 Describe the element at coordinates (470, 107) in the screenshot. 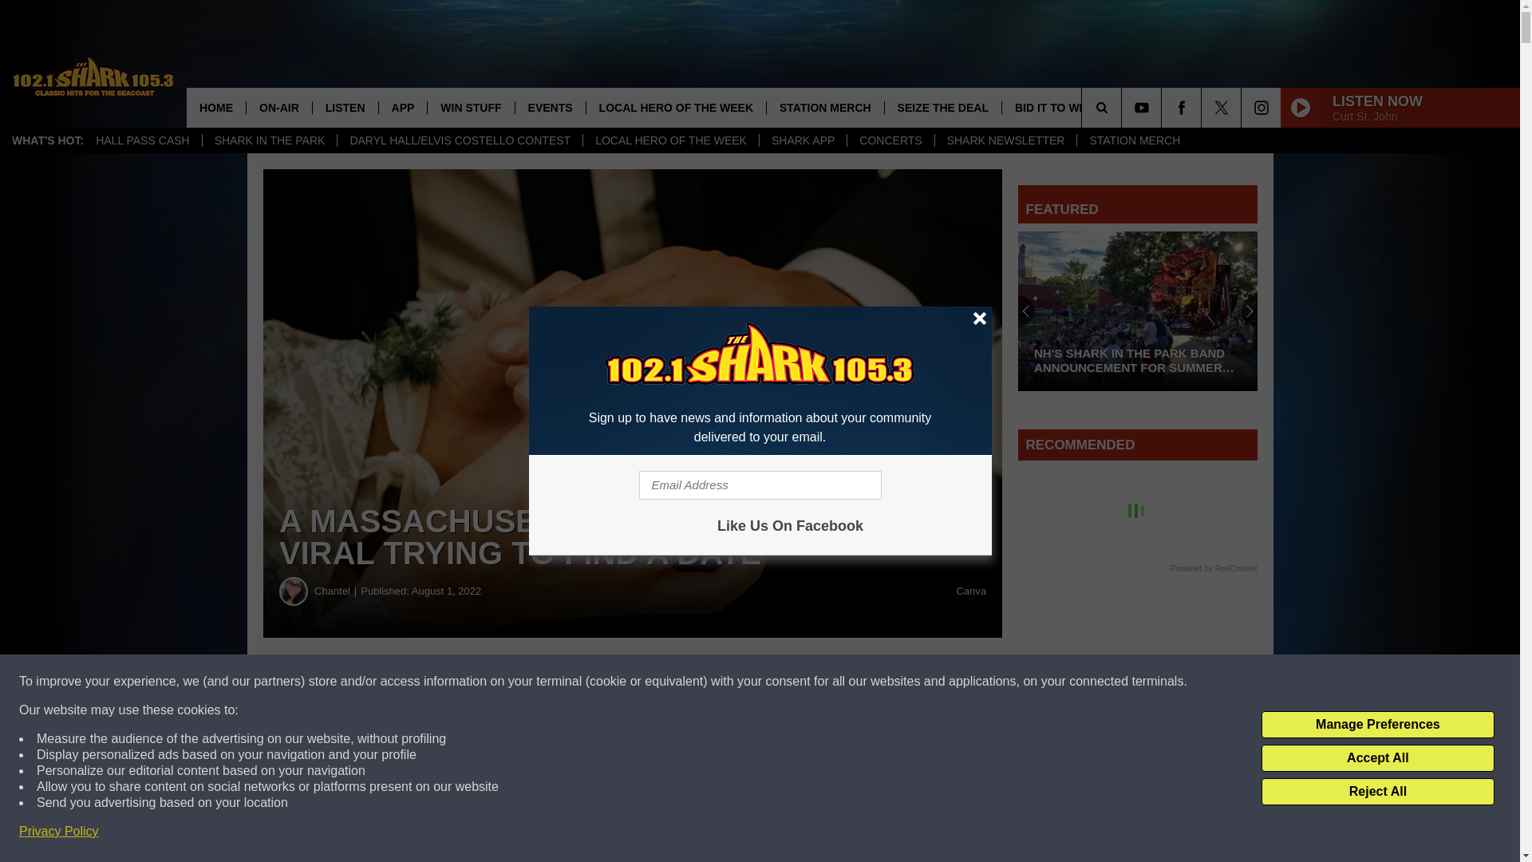

I see `WIN STUFF` at that location.